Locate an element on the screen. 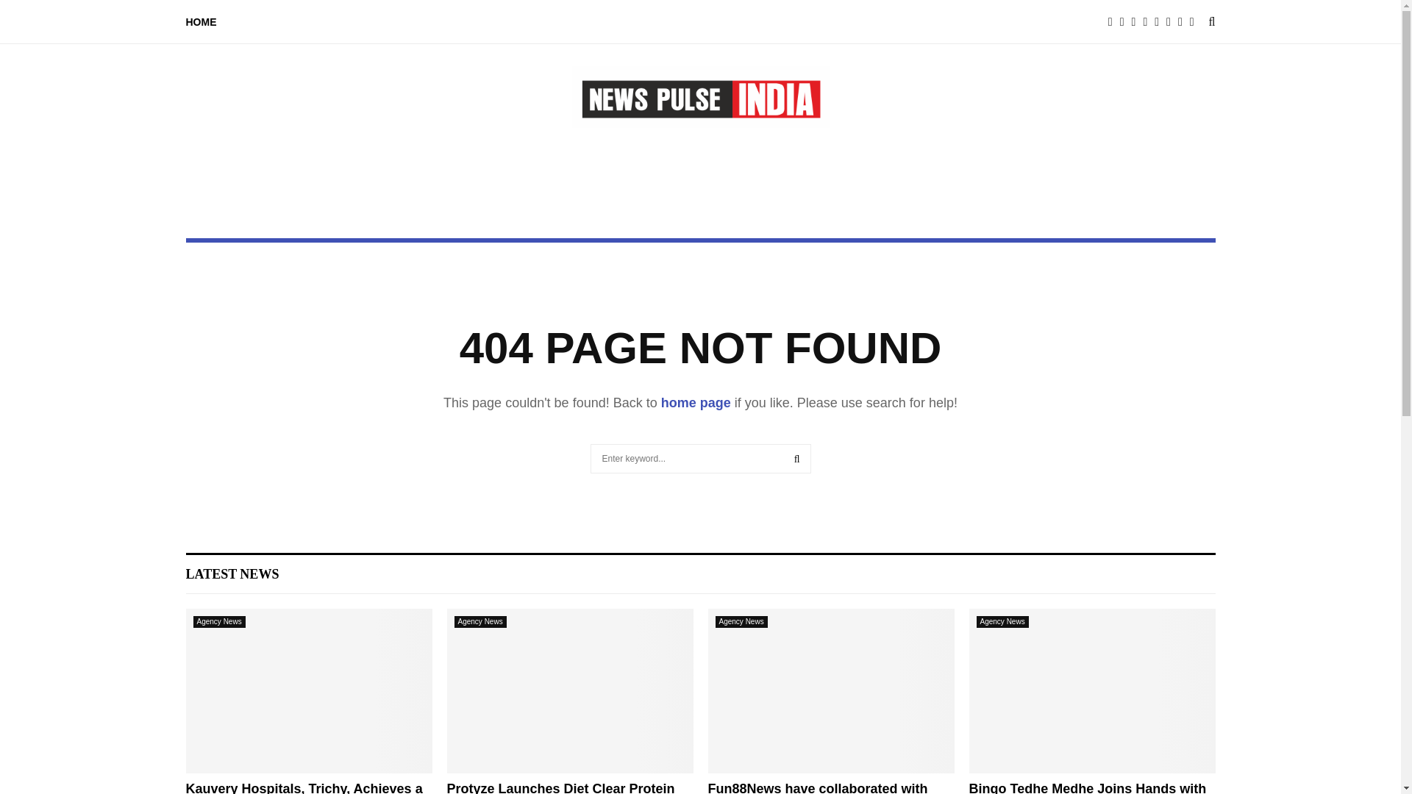 This screenshot has width=1412, height=794. Agency News is located at coordinates (740, 622).